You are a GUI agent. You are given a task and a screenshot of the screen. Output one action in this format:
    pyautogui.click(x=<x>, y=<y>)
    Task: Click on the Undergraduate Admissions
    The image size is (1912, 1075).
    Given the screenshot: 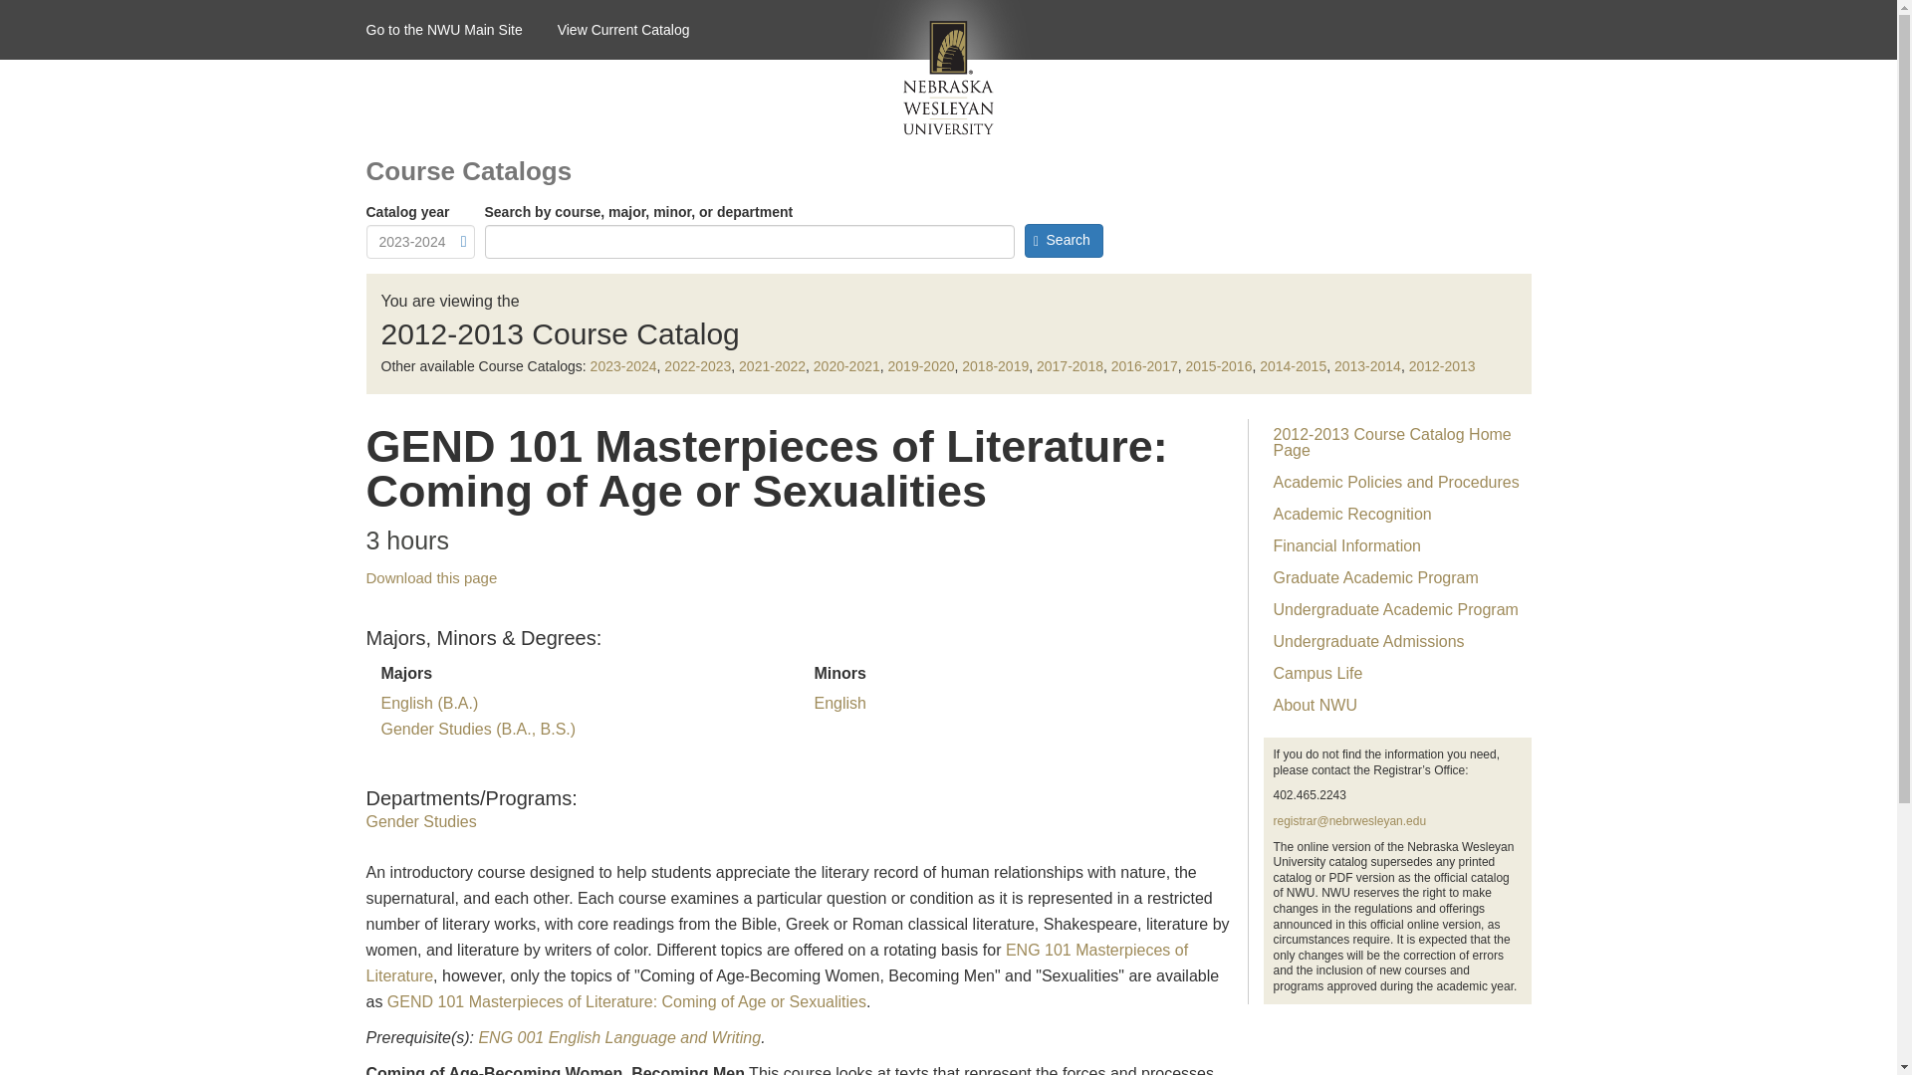 What is the action you would take?
    pyautogui.click(x=1396, y=641)
    